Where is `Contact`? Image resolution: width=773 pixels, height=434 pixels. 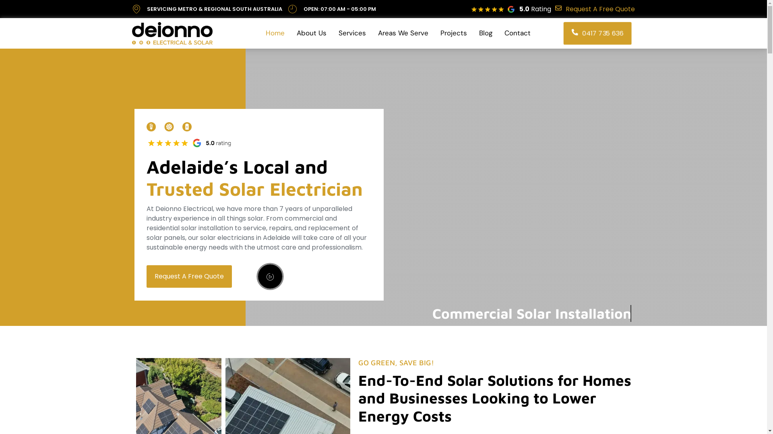
Contact is located at coordinates (518, 33).